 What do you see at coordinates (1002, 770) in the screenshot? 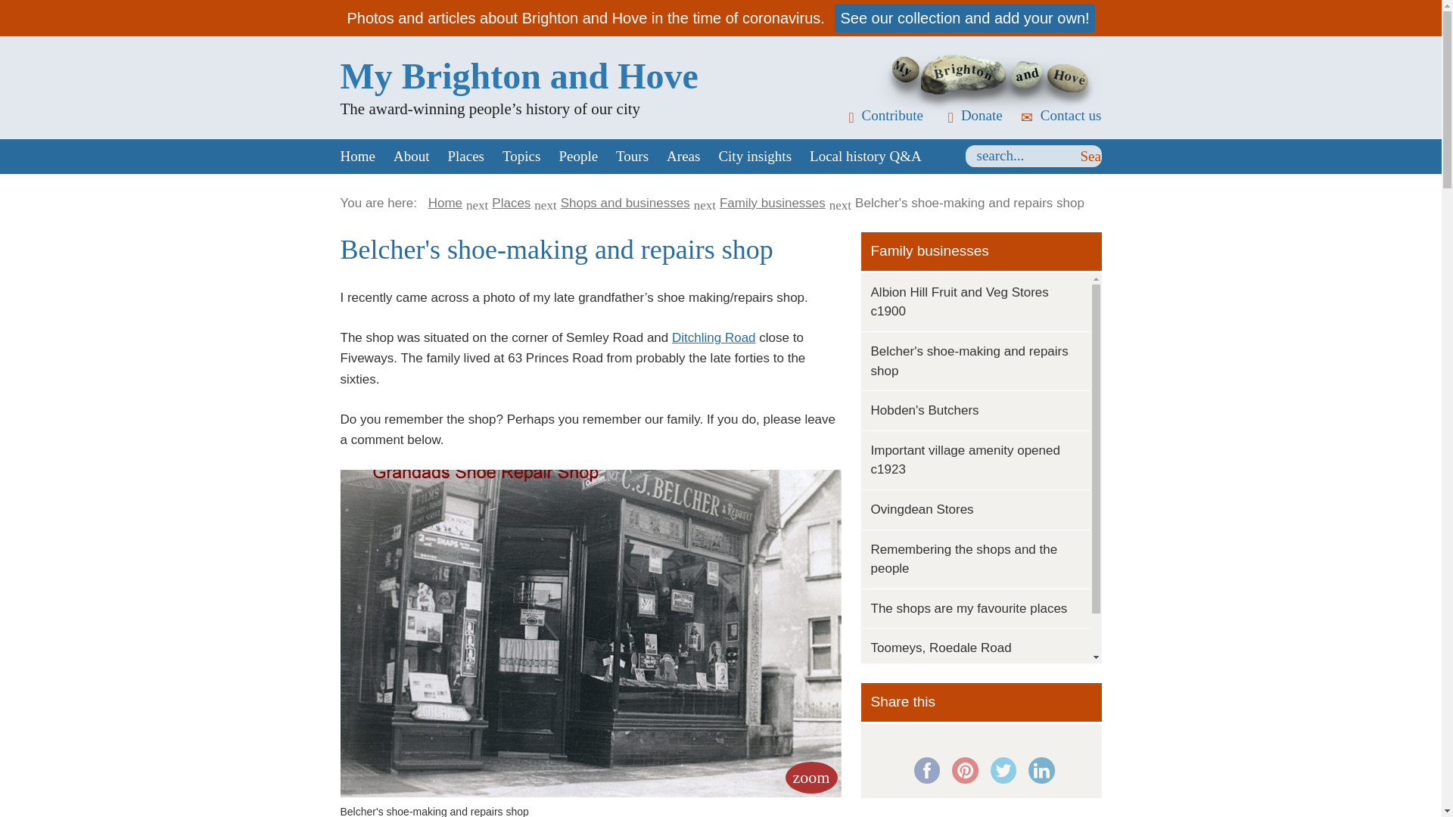
I see `Twitter` at bounding box center [1002, 770].